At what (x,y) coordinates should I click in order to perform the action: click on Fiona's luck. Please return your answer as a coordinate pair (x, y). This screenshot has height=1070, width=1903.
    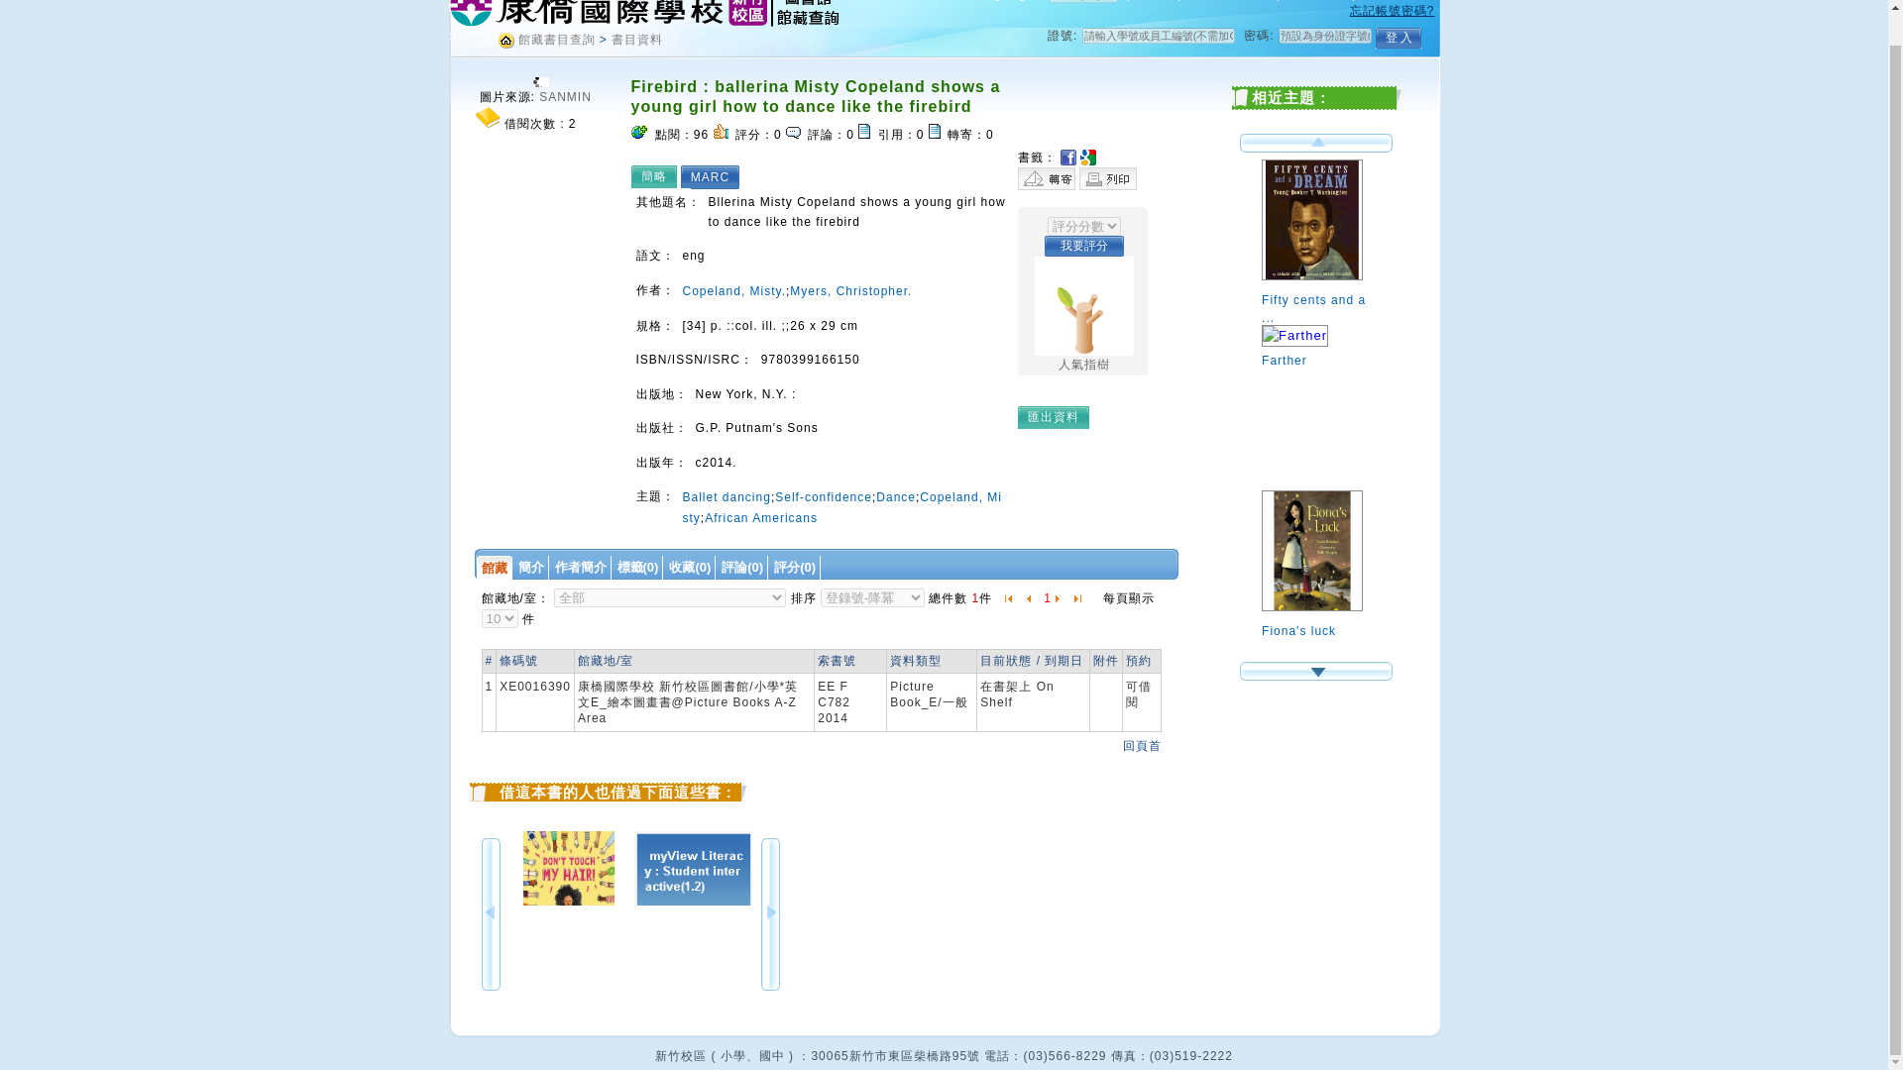
    Looking at the image, I should click on (1320, 618).